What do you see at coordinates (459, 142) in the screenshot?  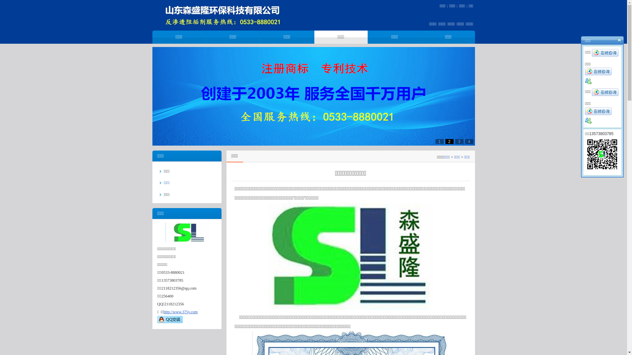 I see `3` at bounding box center [459, 142].